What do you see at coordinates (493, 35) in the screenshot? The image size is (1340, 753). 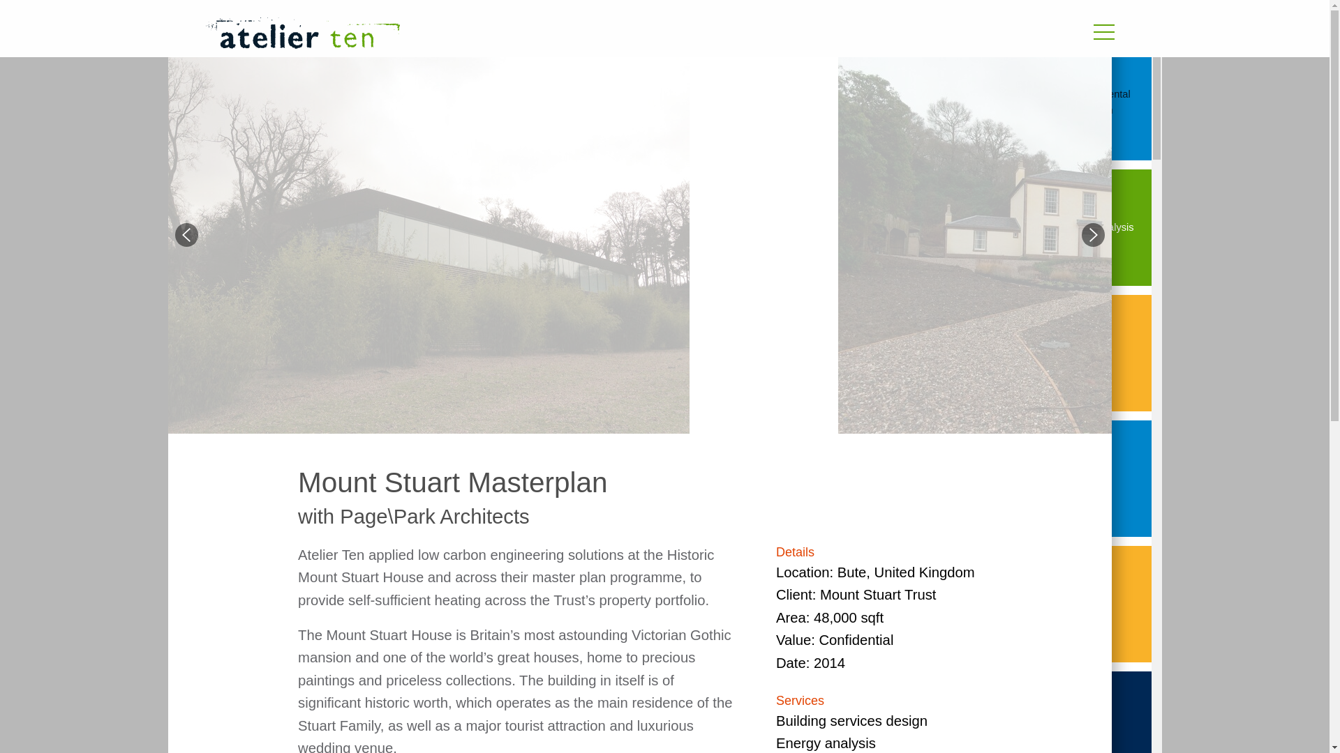 I see `Click to go to the Atelier Ten homepage` at bounding box center [493, 35].